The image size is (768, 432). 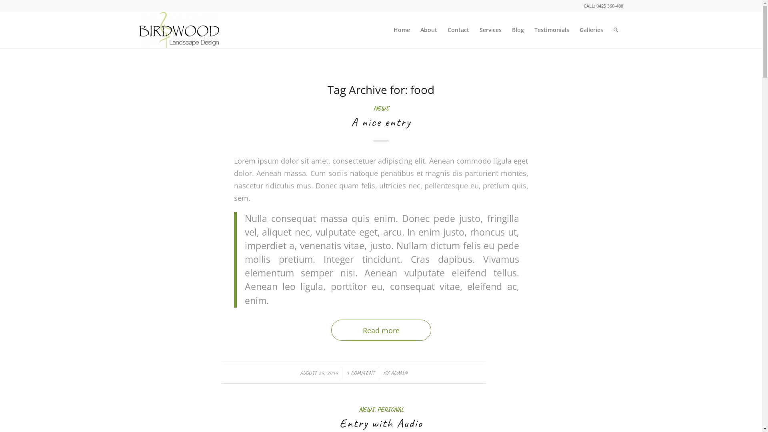 What do you see at coordinates (381, 108) in the screenshot?
I see `NEWS` at bounding box center [381, 108].